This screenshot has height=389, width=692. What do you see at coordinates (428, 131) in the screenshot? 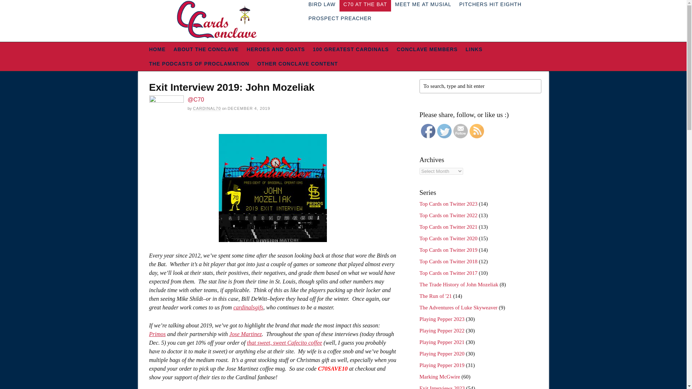
I see `Facebook` at bounding box center [428, 131].